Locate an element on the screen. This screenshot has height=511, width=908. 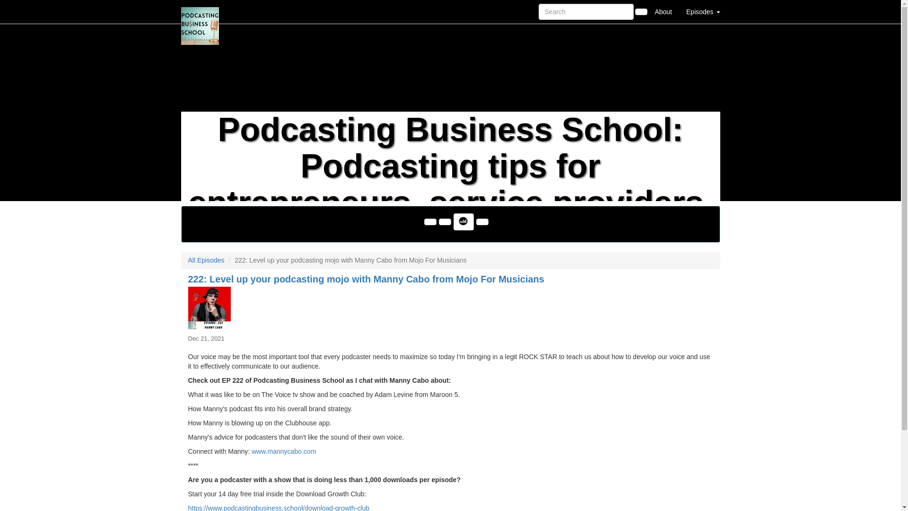
Episodes is located at coordinates (703, 11).